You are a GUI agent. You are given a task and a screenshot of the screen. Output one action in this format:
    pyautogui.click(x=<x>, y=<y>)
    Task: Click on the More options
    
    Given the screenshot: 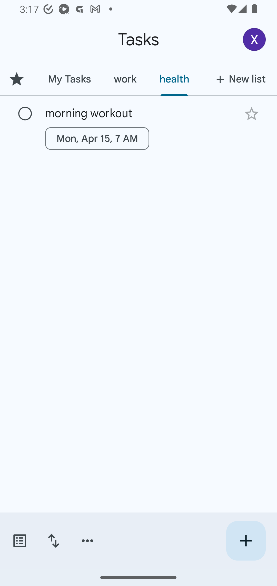 What is the action you would take?
    pyautogui.click(x=87, y=541)
    